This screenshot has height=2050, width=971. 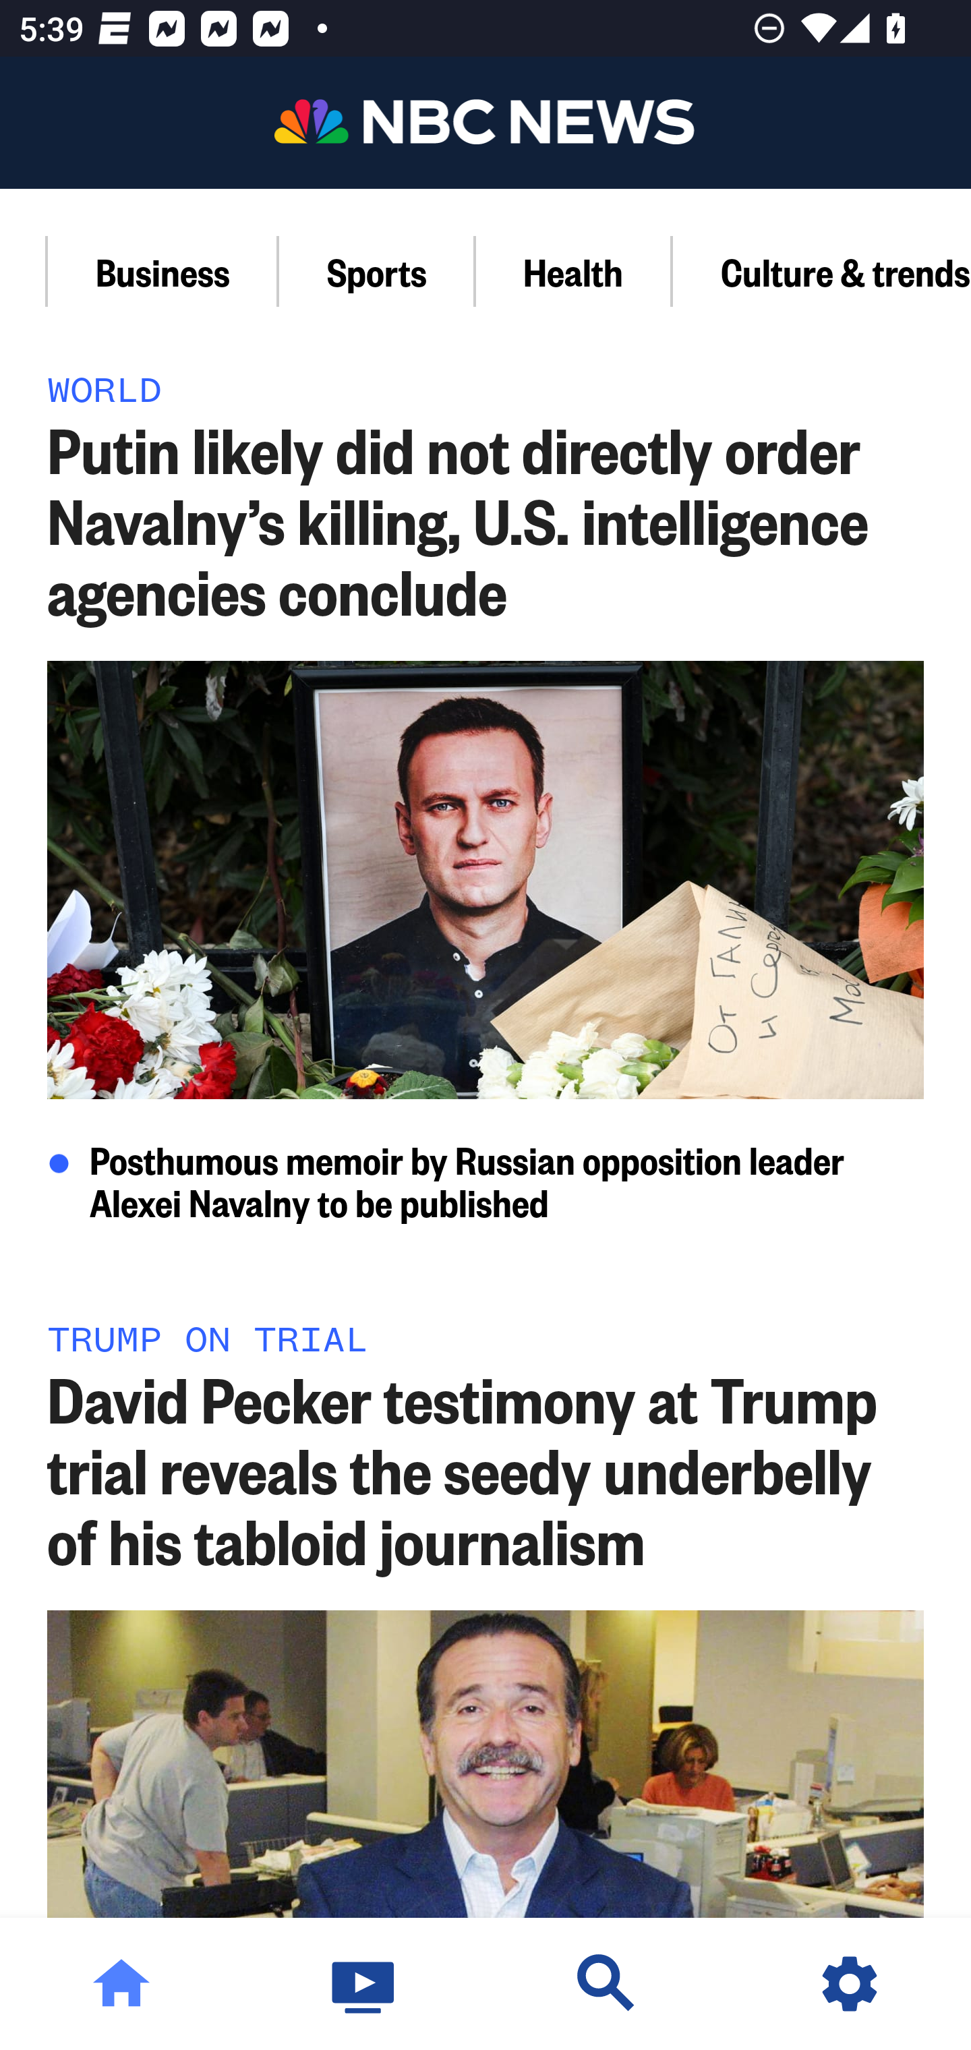 I want to click on Culture & trends Section,Culture & trends, so click(x=821, y=271).